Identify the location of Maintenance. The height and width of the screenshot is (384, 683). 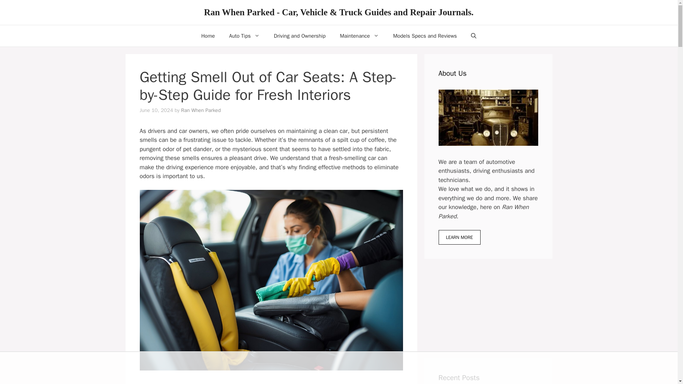
(359, 36).